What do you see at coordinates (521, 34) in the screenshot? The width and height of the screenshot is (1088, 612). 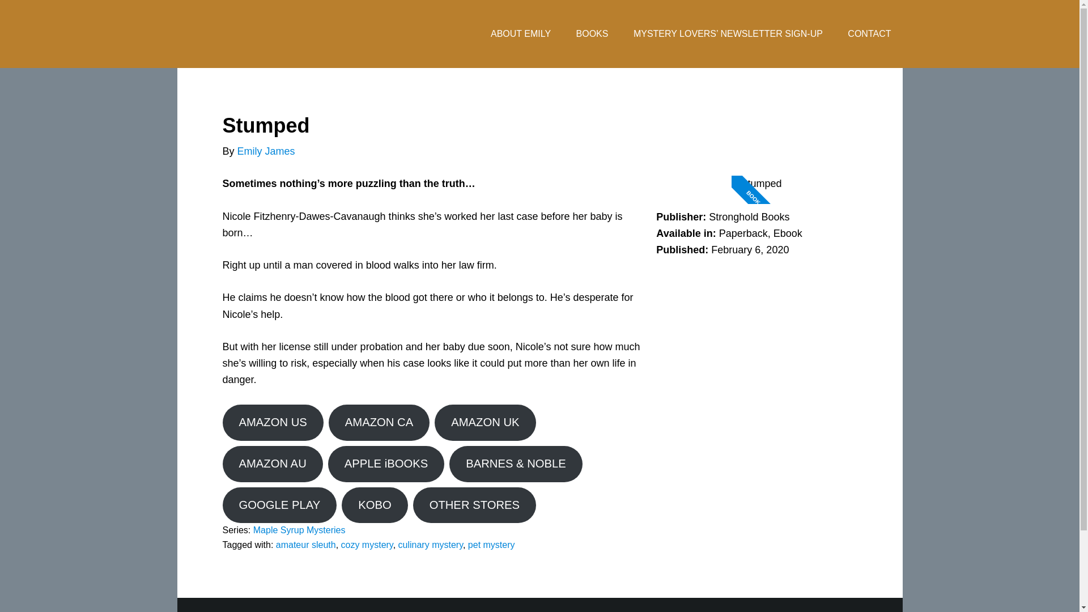 I see `ABOUT EMILY` at bounding box center [521, 34].